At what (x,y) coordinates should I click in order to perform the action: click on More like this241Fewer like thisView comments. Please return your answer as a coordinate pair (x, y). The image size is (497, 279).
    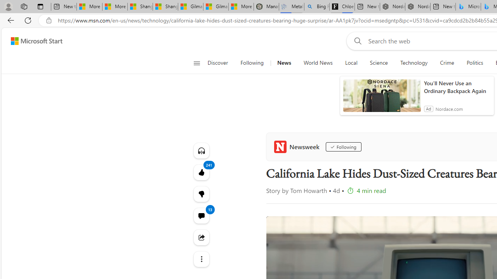
    Looking at the image, I should click on (201, 194).